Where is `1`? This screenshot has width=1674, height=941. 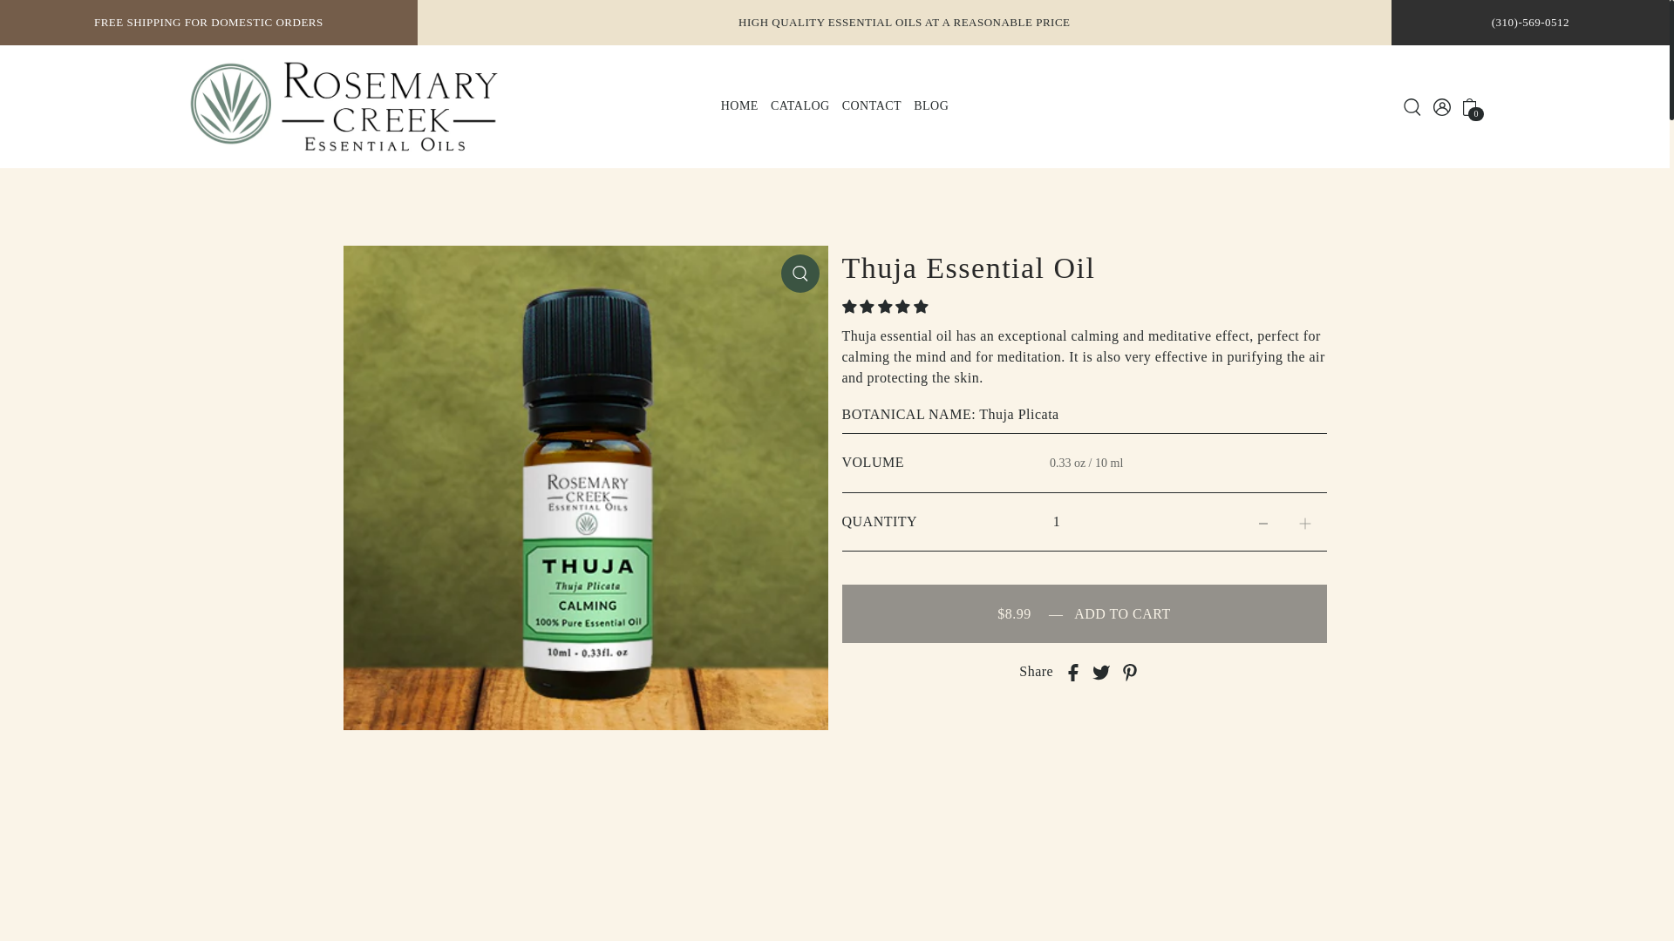
1 is located at coordinates (1057, 522).